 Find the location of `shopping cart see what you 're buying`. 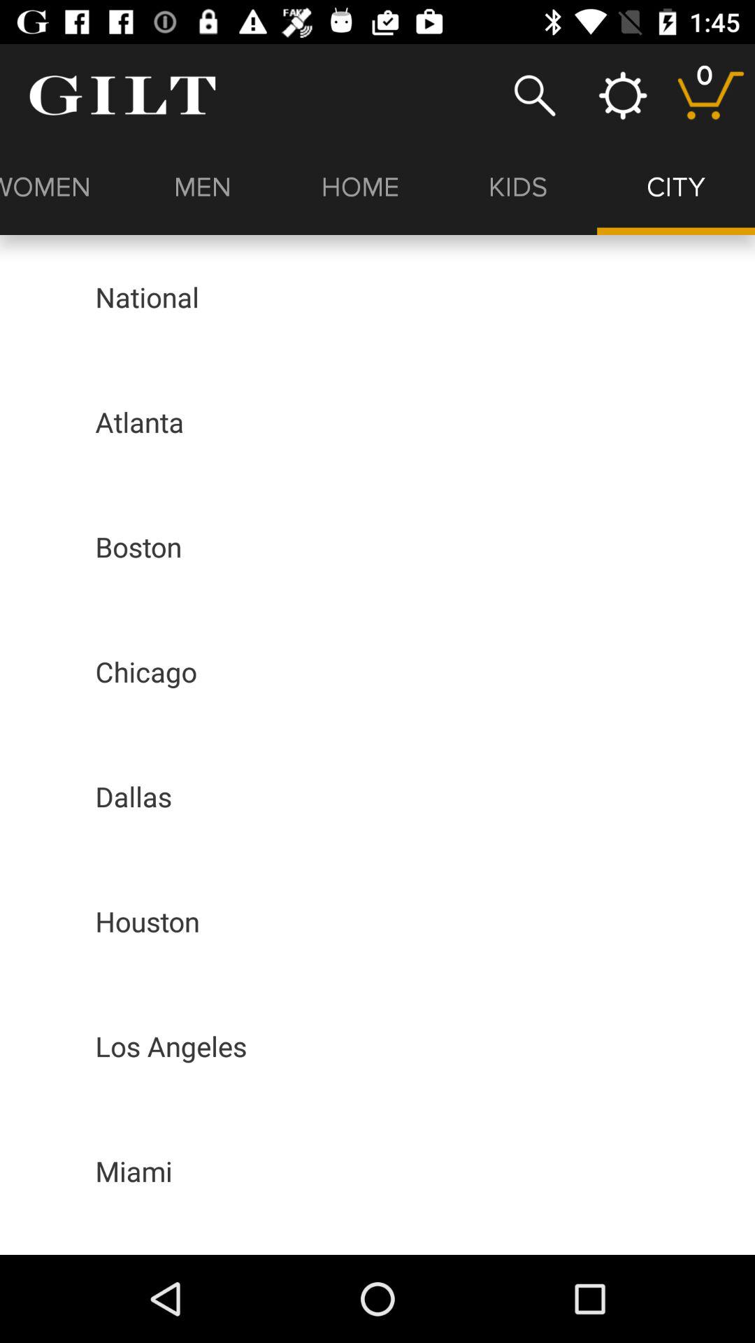

shopping cart see what you 're buying is located at coordinates (710, 95).